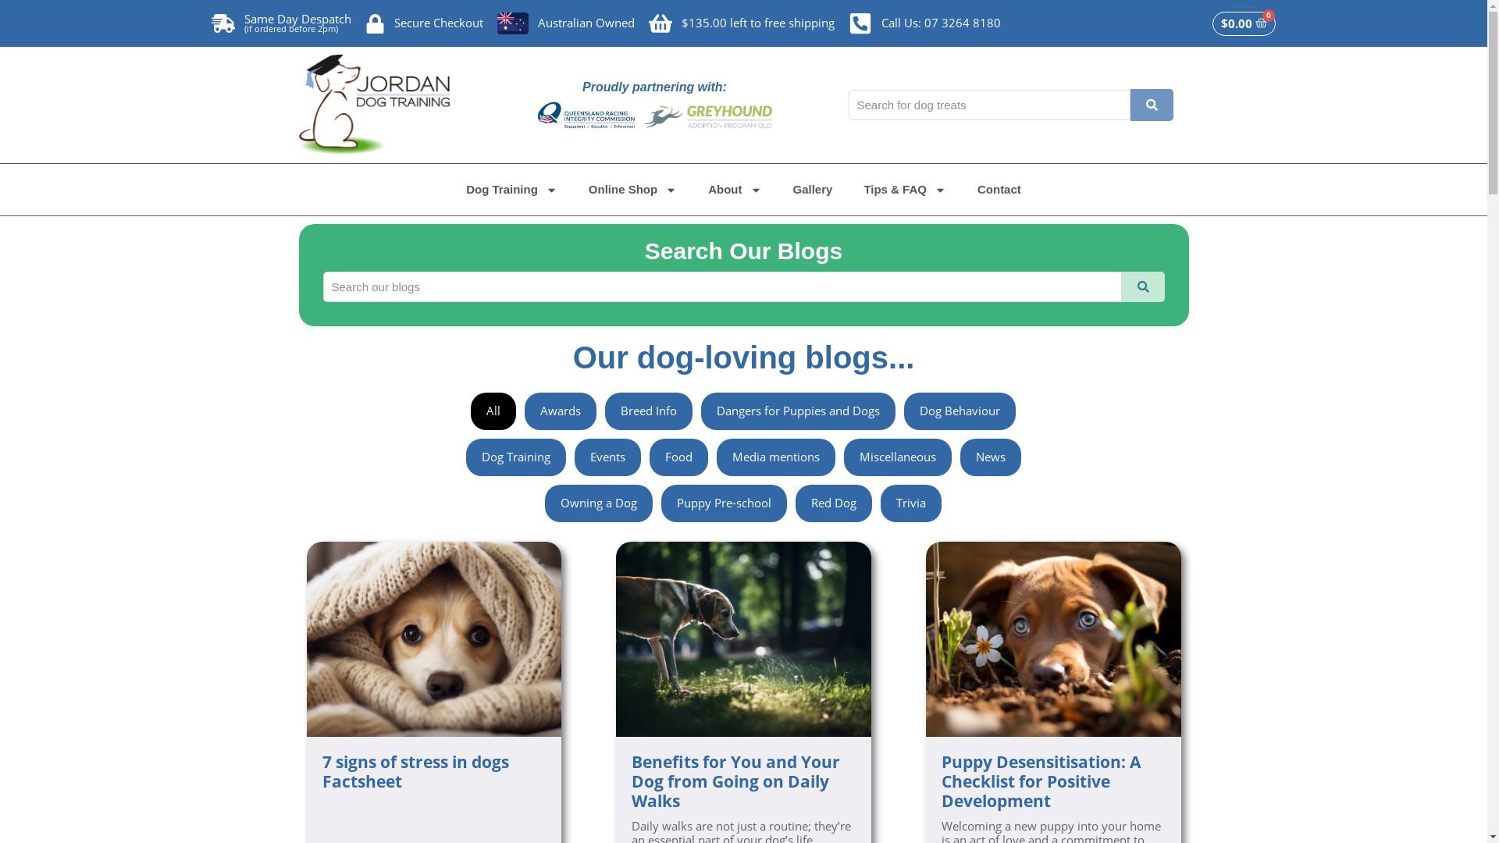  What do you see at coordinates (1054, 782) in the screenshot?
I see `Puppy Desensitisation: A Checklist for Positive Development` at bounding box center [1054, 782].